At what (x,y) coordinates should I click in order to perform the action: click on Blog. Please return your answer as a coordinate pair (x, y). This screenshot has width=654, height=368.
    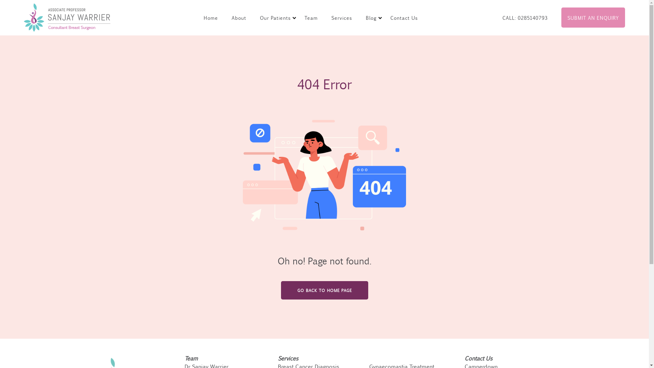
    Looking at the image, I should click on (374, 17).